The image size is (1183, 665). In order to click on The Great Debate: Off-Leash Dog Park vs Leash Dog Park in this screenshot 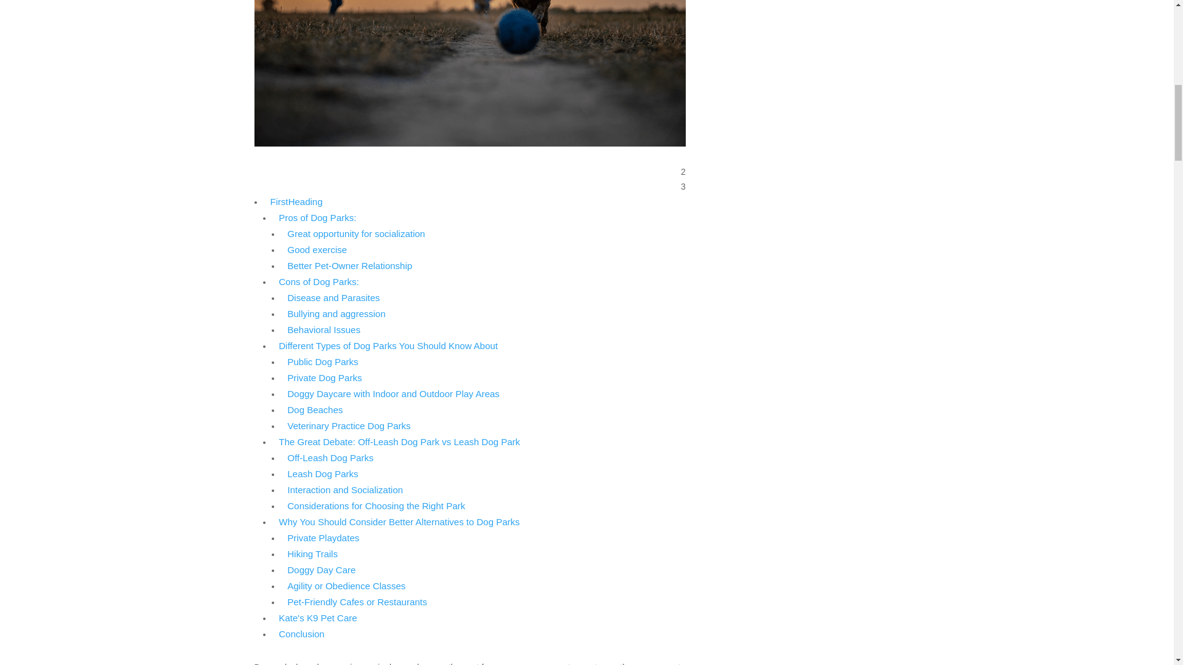, I will do `click(399, 442)`.